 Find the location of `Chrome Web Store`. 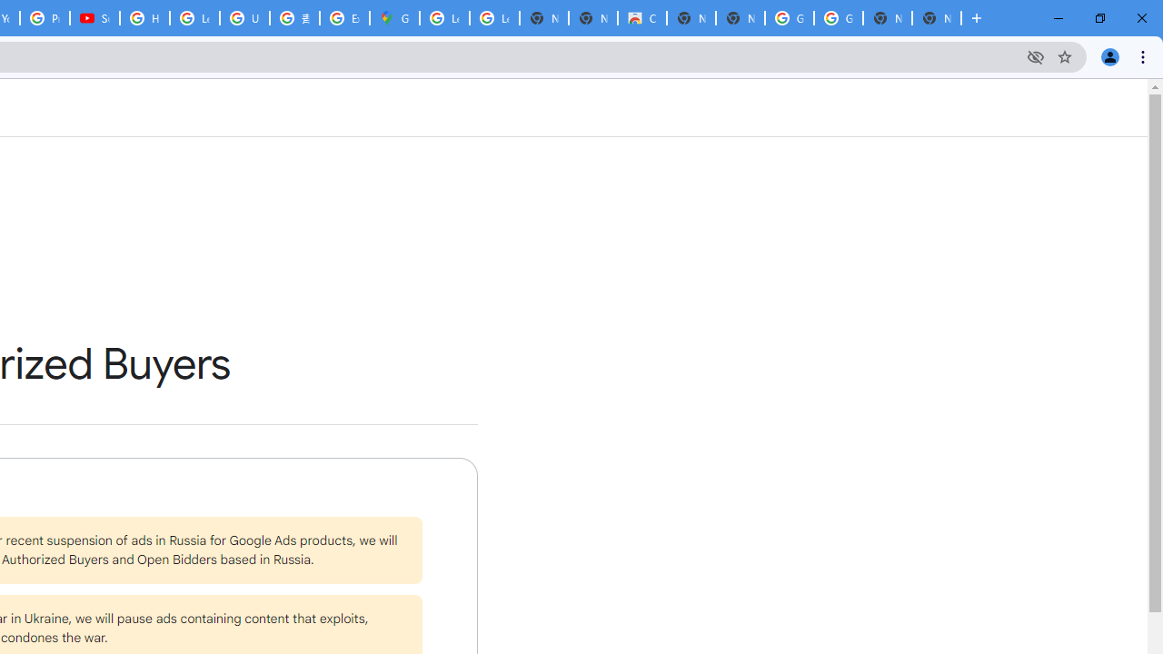

Chrome Web Store is located at coordinates (641, 18).